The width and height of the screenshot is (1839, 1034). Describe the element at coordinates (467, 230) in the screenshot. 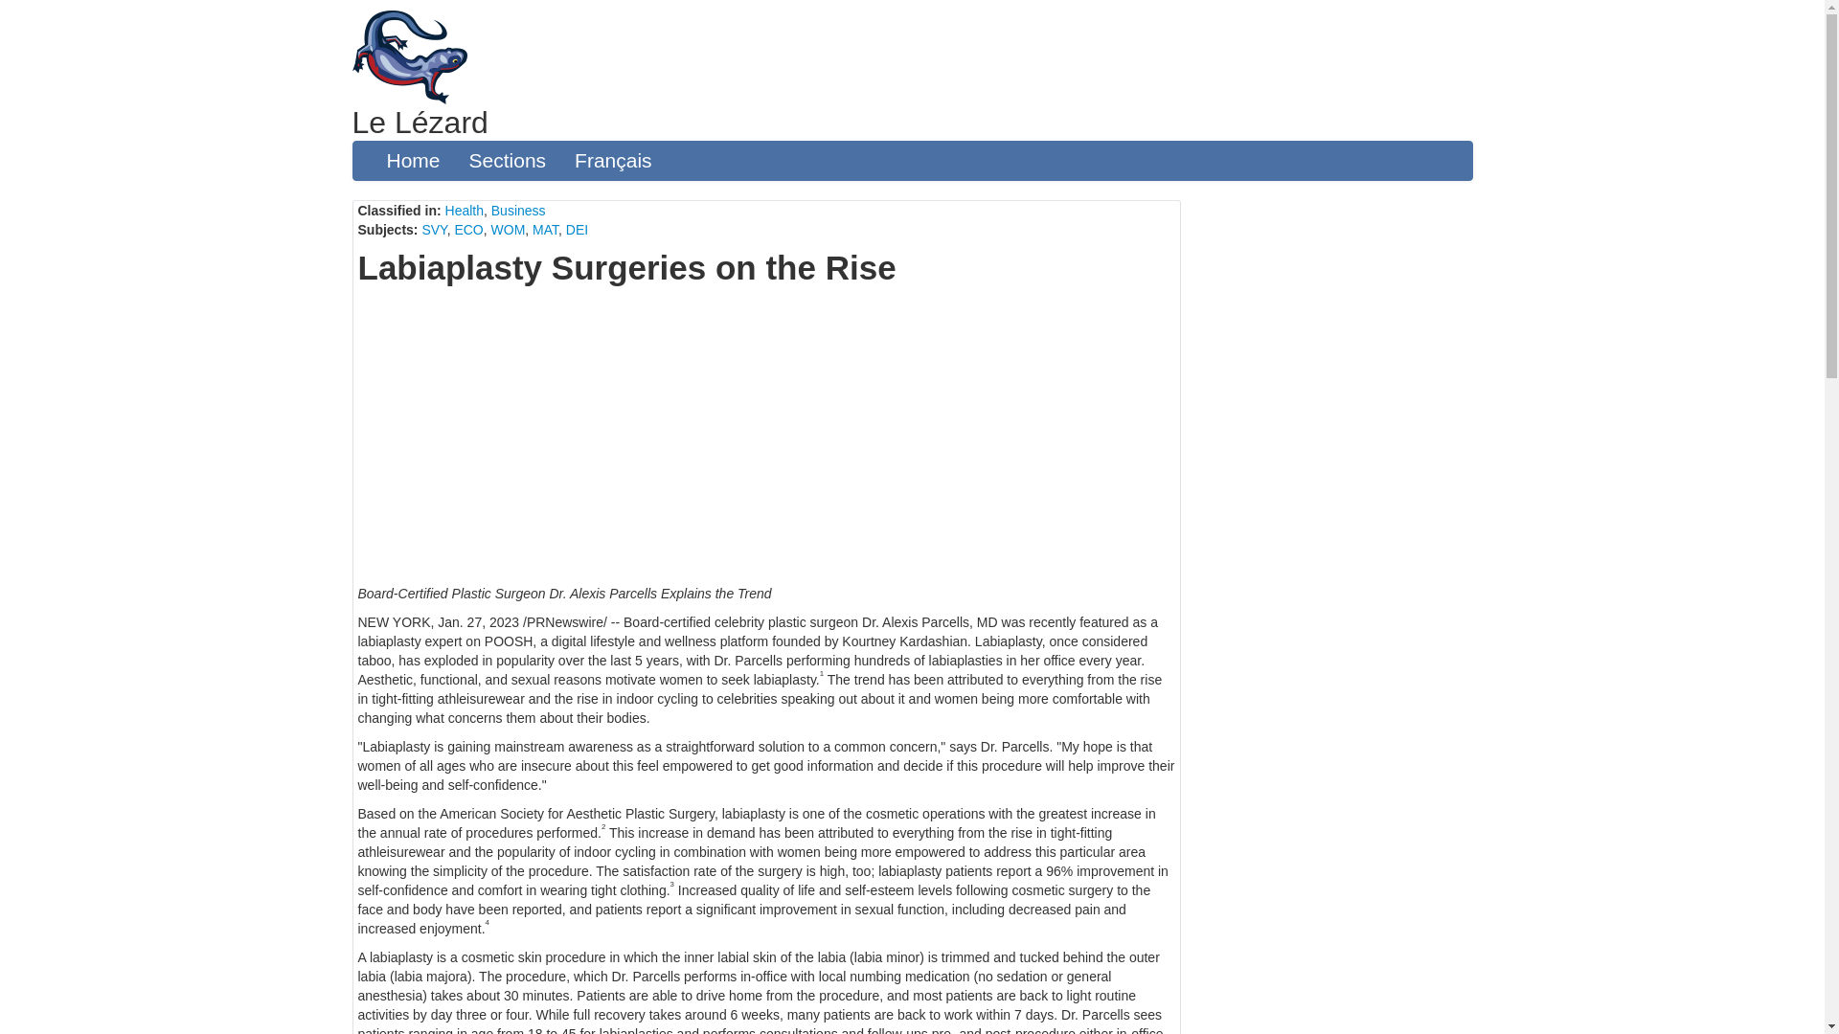

I see `ECO` at that location.